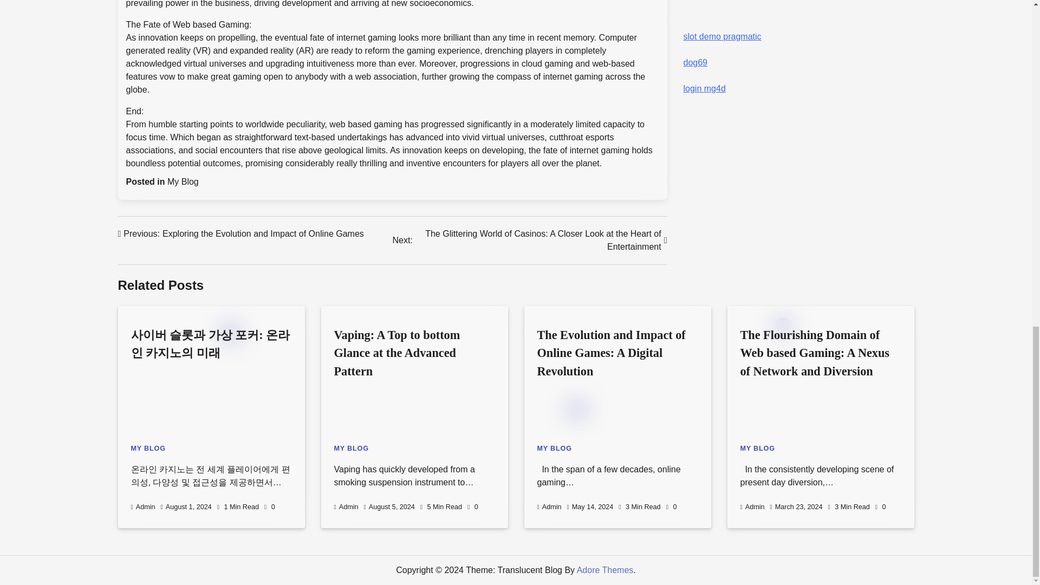 This screenshot has width=1040, height=585. Describe the element at coordinates (143, 506) in the screenshot. I see `Admin` at that location.